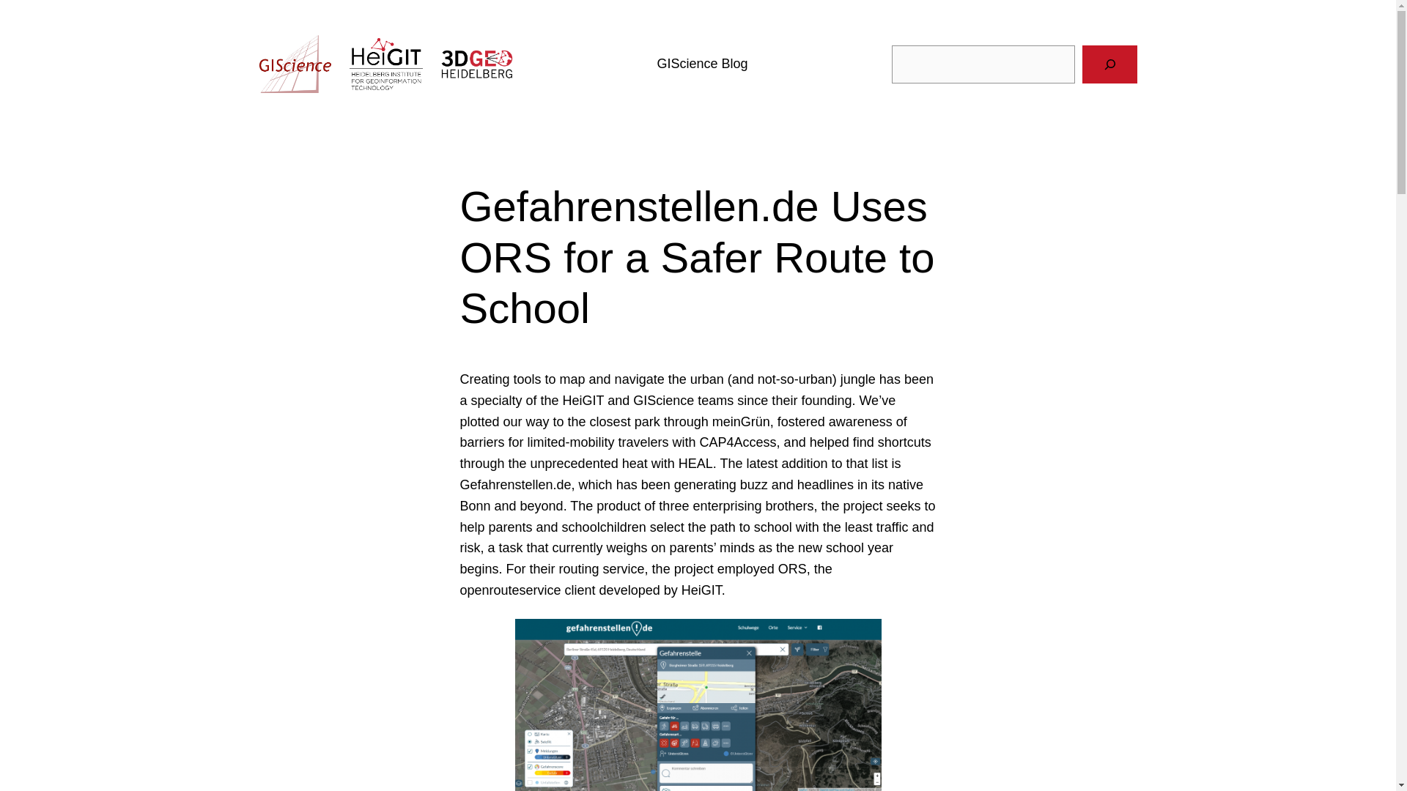 This screenshot has width=1407, height=791. What do you see at coordinates (702, 63) in the screenshot?
I see `GIScience Blog` at bounding box center [702, 63].